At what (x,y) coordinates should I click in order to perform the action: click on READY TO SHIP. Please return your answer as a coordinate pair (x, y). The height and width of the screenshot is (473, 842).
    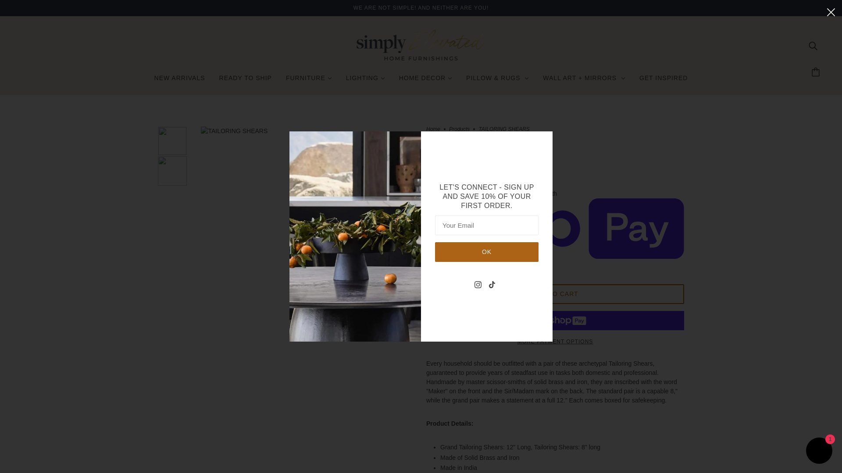
    Looking at the image, I should click on (245, 81).